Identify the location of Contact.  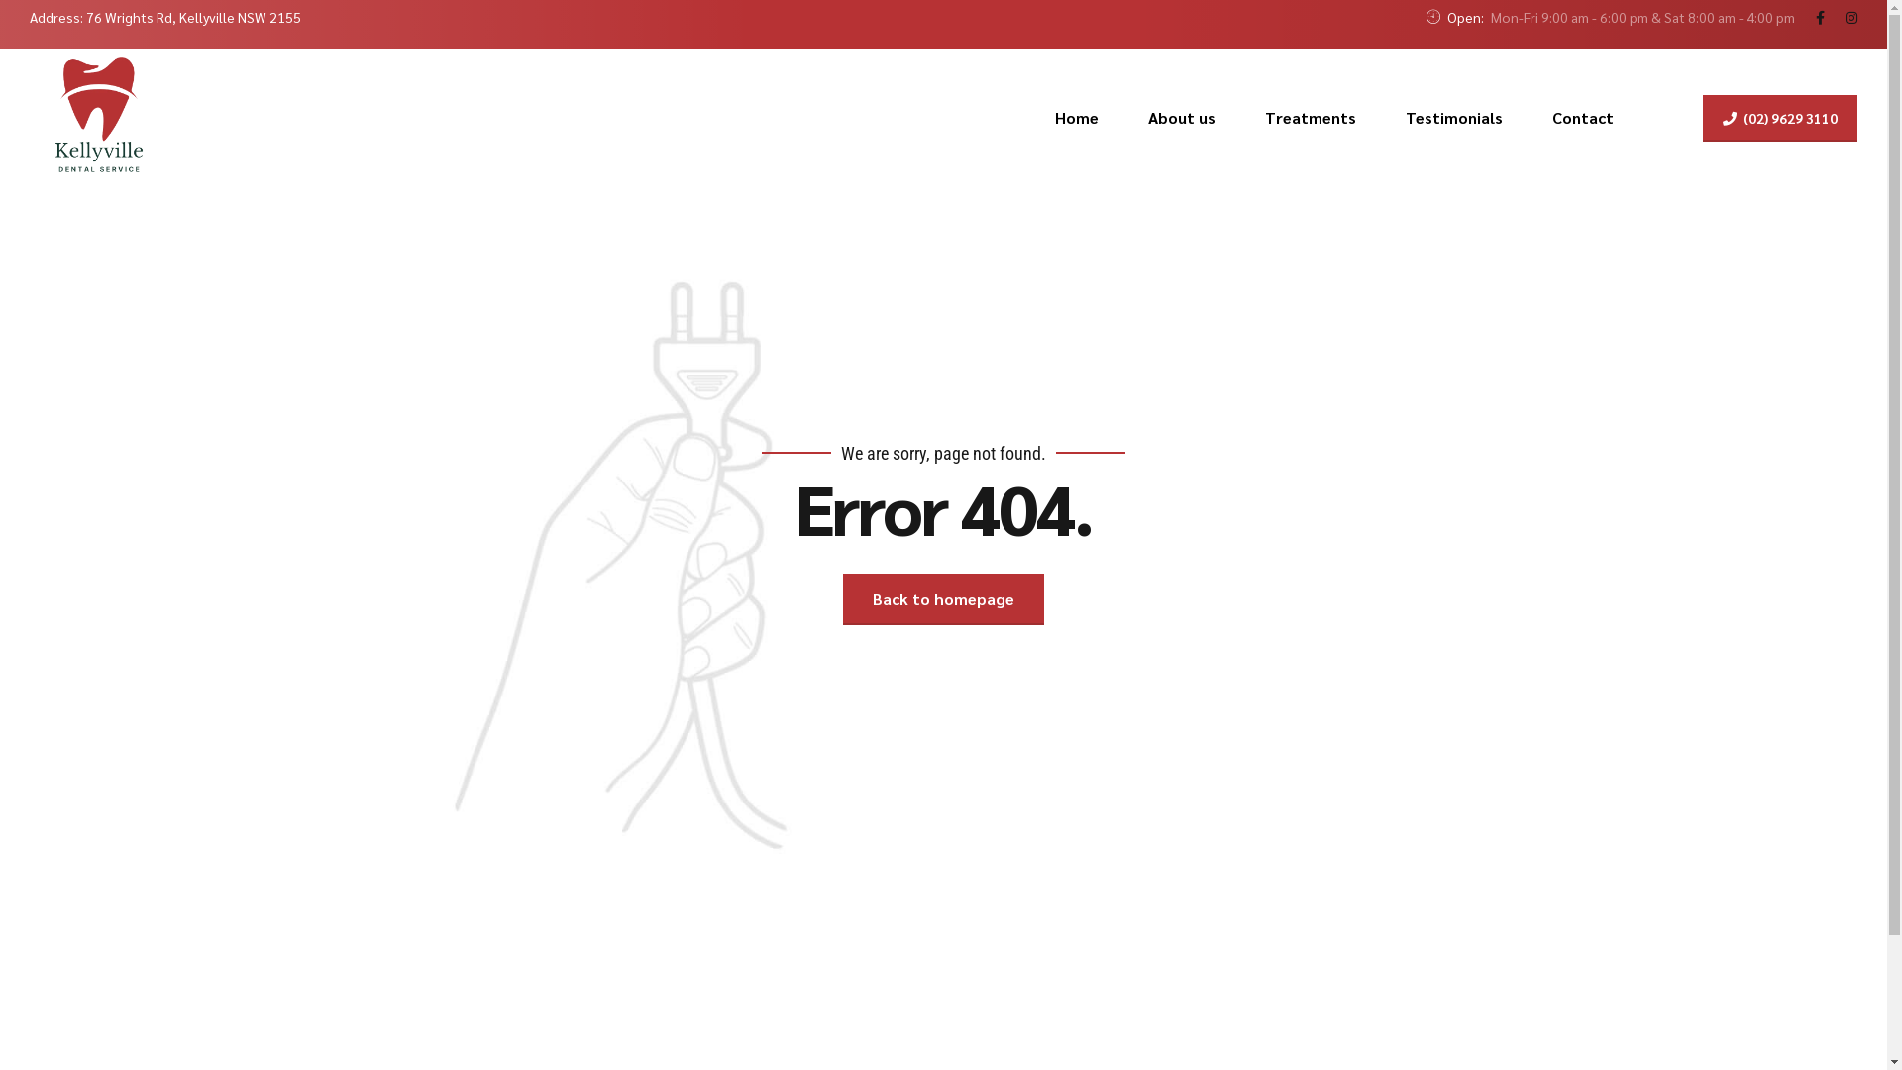
(1583, 118).